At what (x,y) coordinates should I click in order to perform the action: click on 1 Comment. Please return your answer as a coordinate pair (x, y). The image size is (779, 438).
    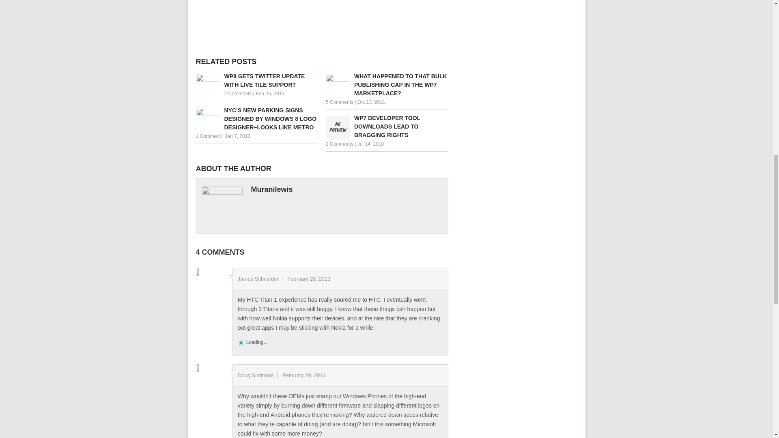
    Looking at the image, I should click on (208, 136).